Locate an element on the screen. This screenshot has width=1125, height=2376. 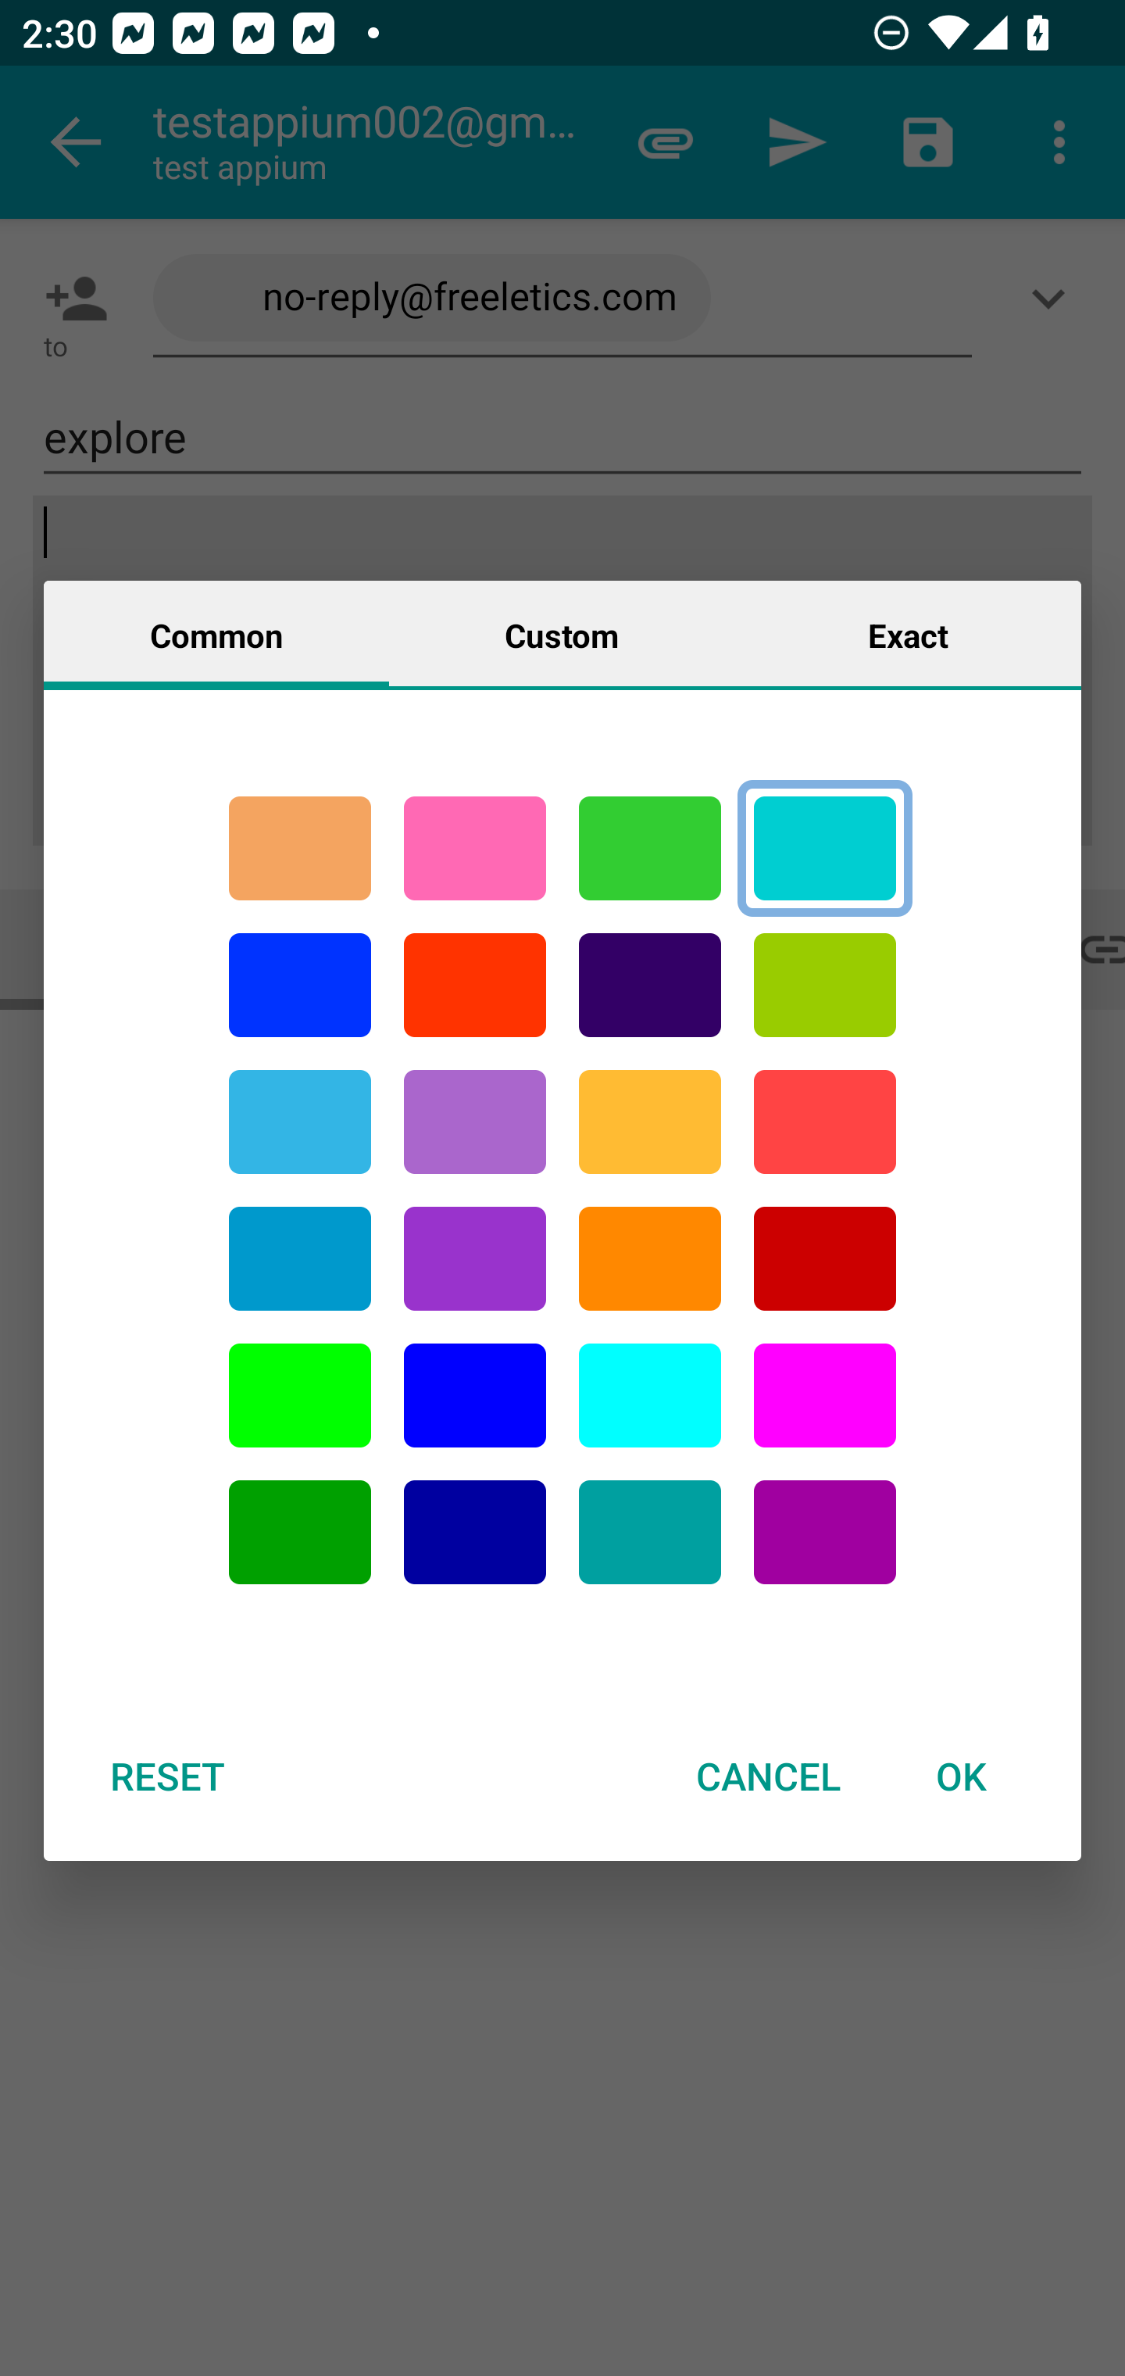
Common is located at coordinates (216, 634).